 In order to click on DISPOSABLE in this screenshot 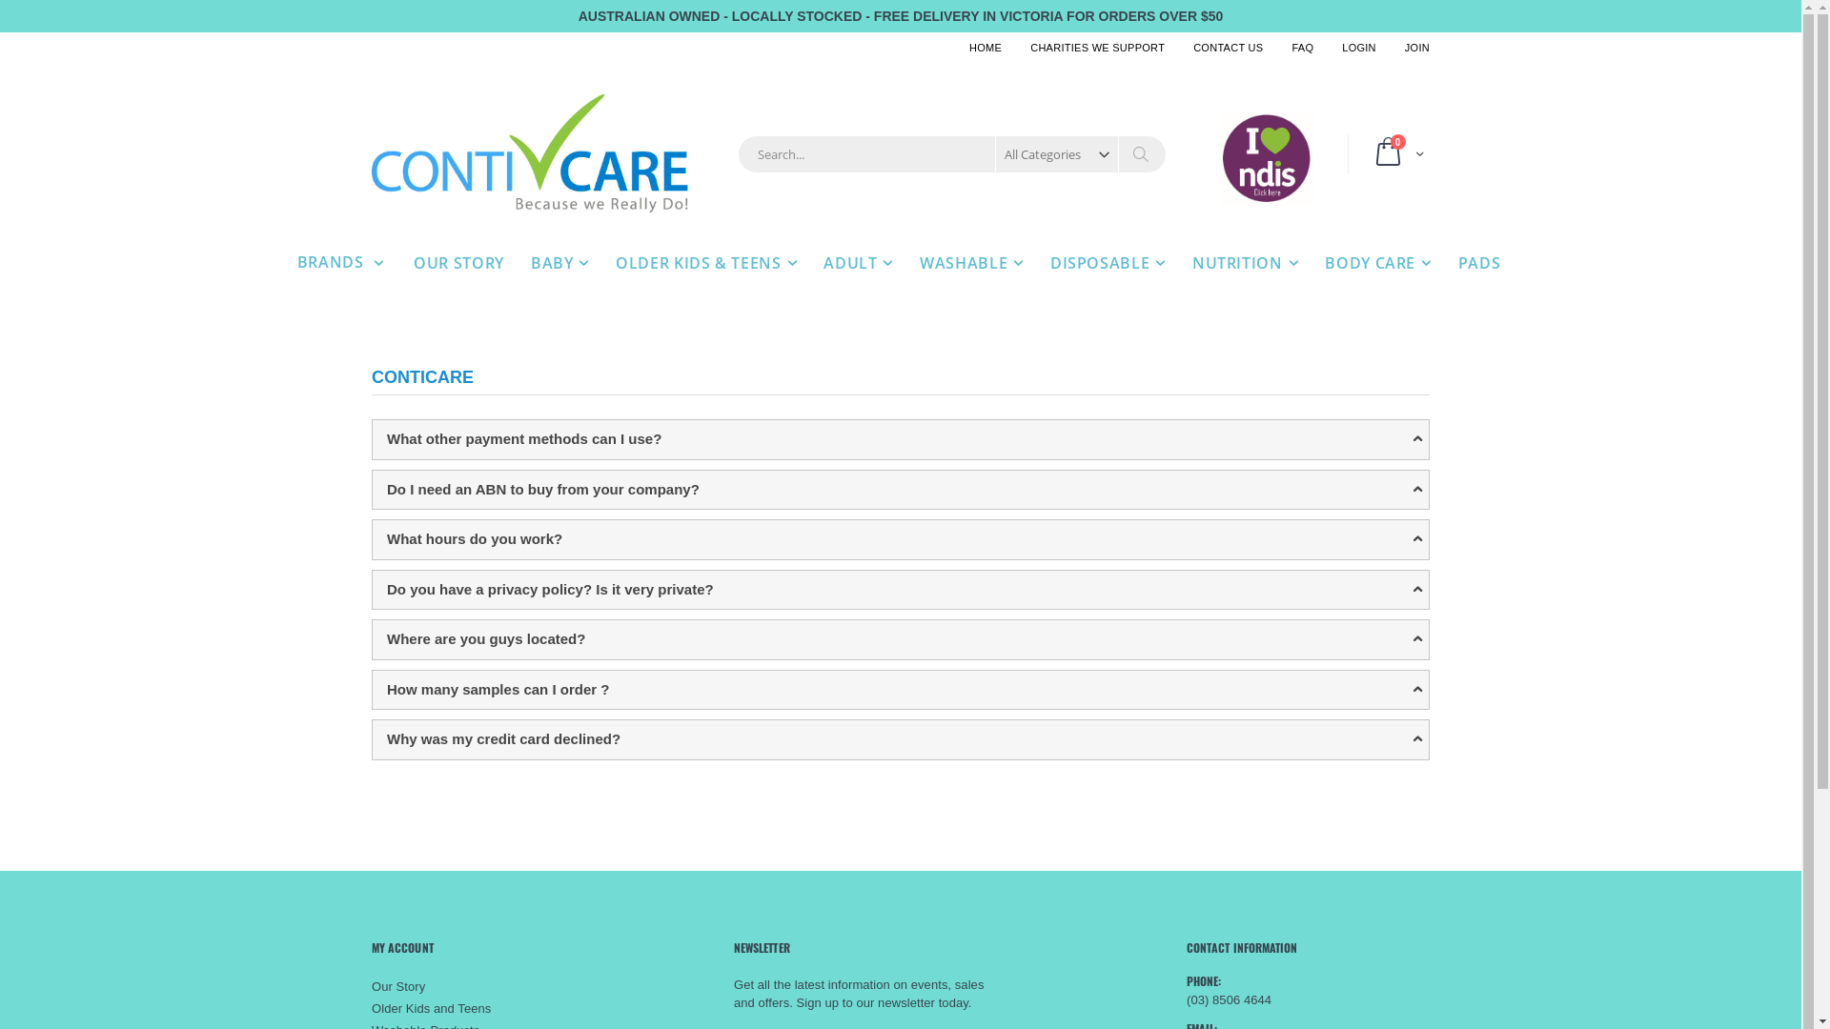, I will do `click(1108, 263)`.